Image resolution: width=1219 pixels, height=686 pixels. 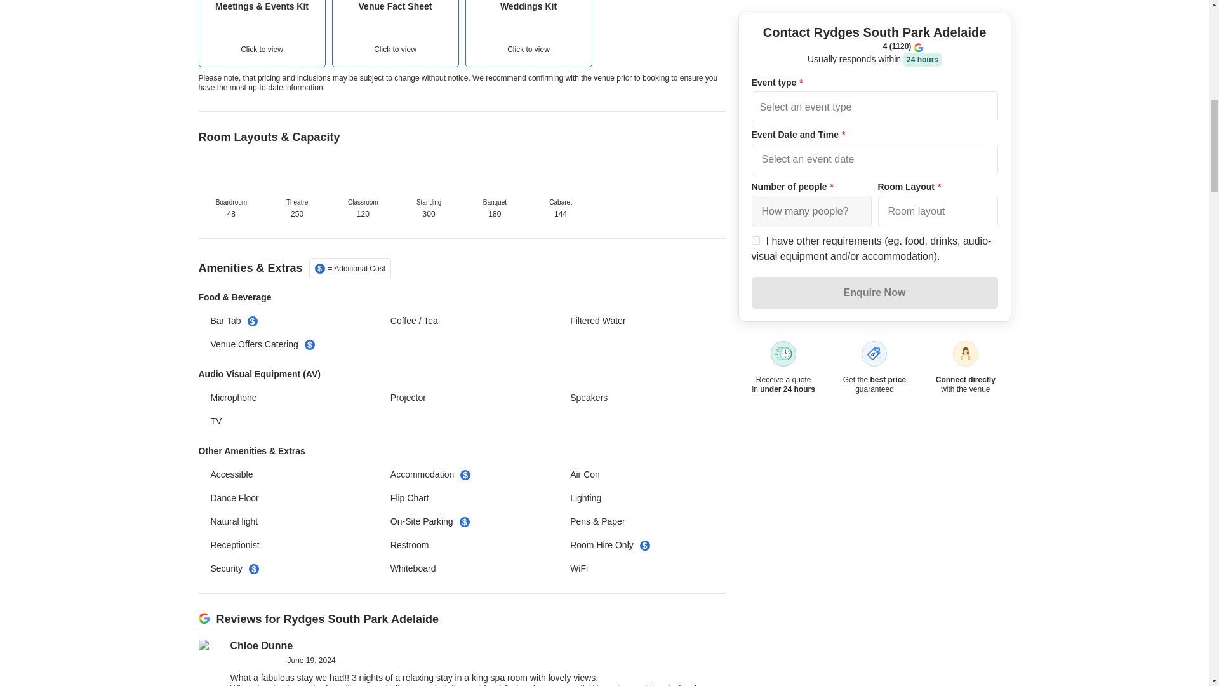 I want to click on Select Banquet layout, so click(x=494, y=177).